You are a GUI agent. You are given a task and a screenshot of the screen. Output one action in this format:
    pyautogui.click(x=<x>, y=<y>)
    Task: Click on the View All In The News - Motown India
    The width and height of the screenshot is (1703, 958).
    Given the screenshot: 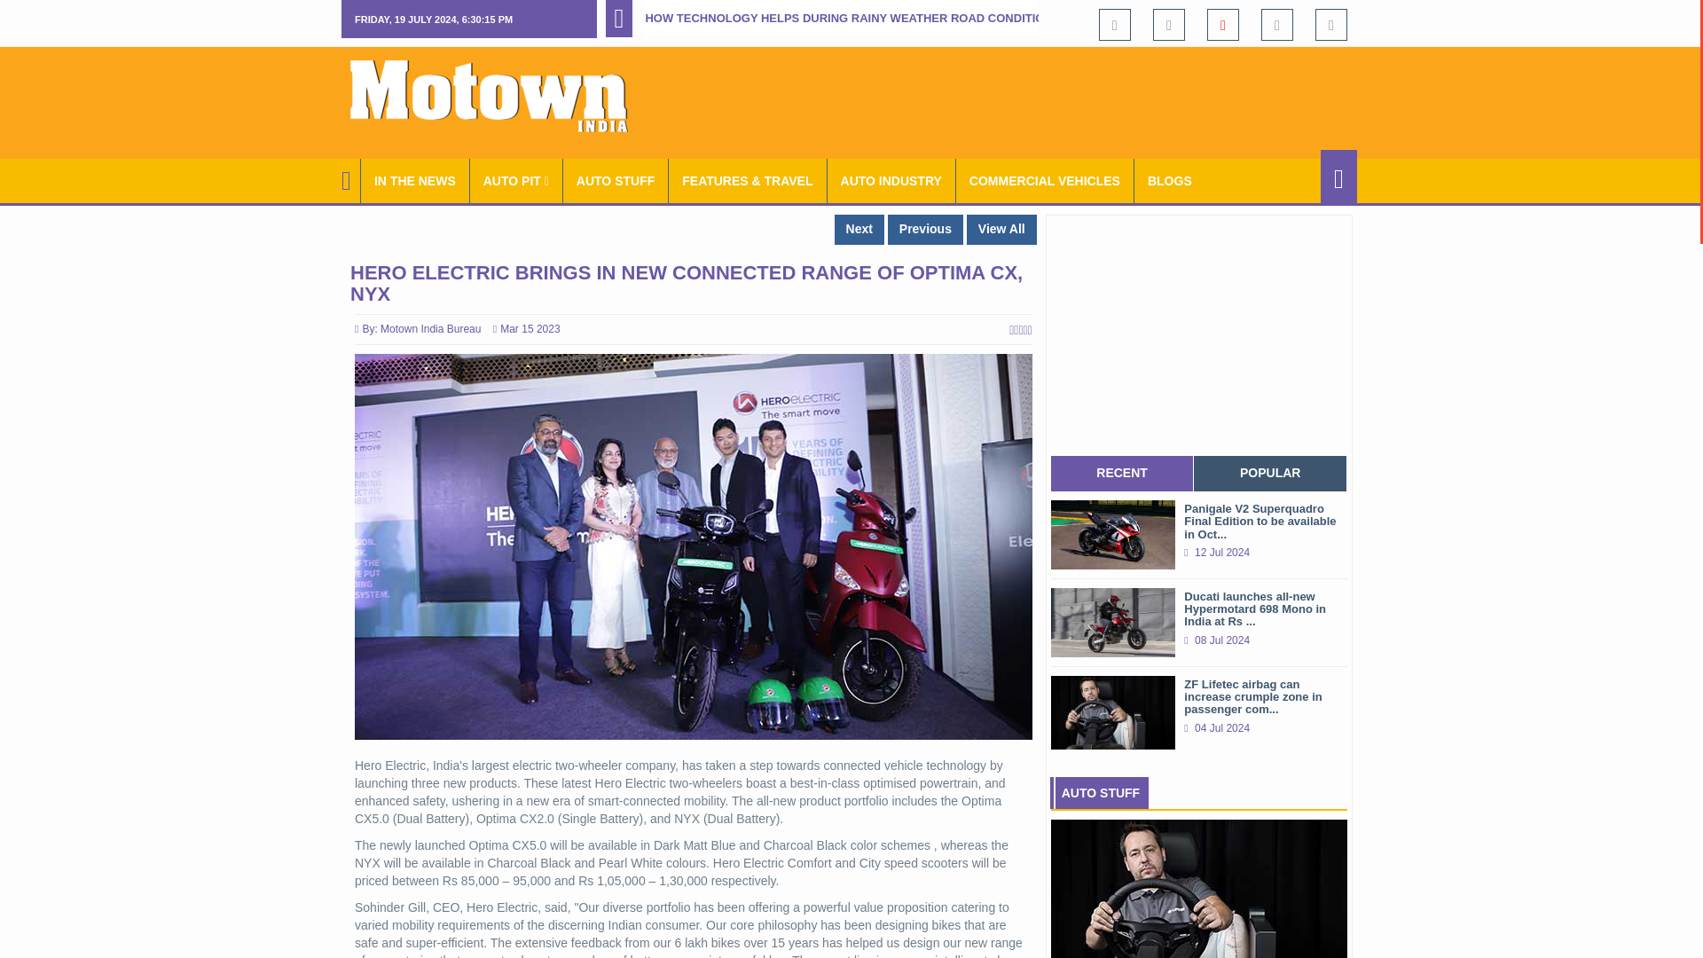 What is the action you would take?
    pyautogui.click(x=415, y=181)
    